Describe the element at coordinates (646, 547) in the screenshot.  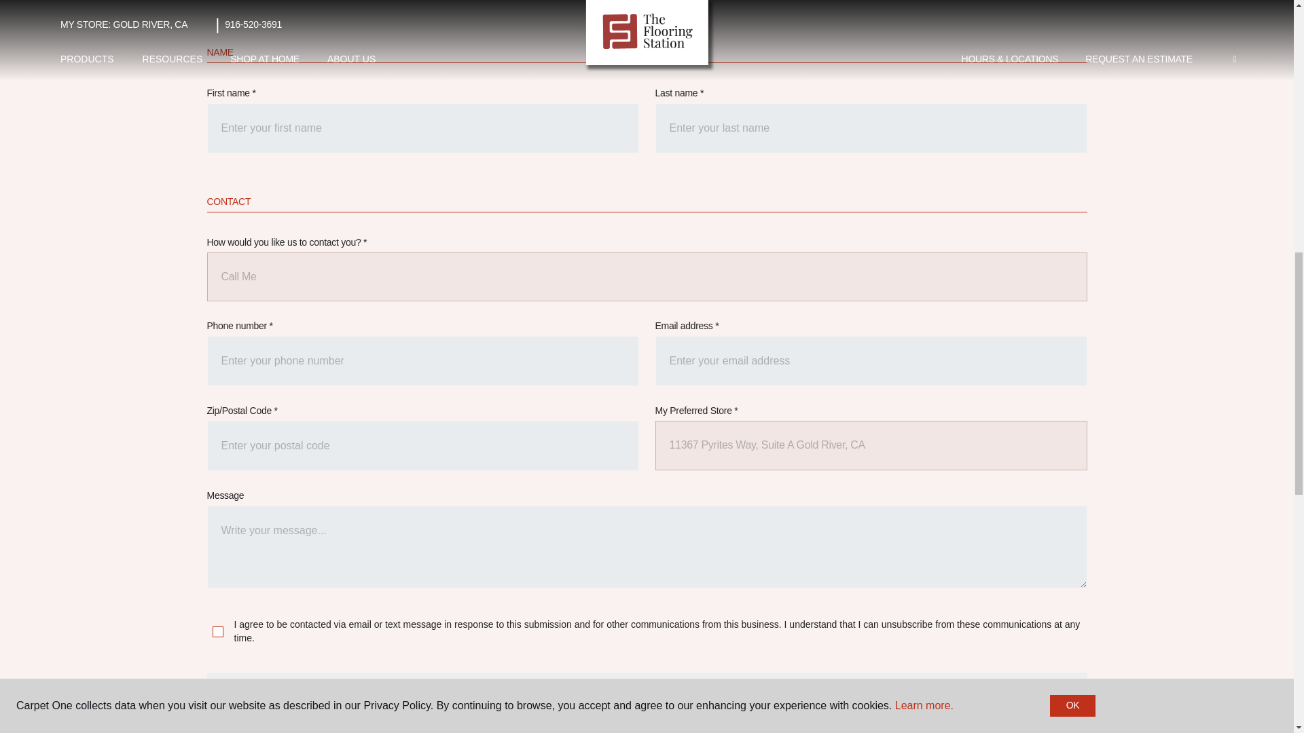
I see `MyMessage` at that location.